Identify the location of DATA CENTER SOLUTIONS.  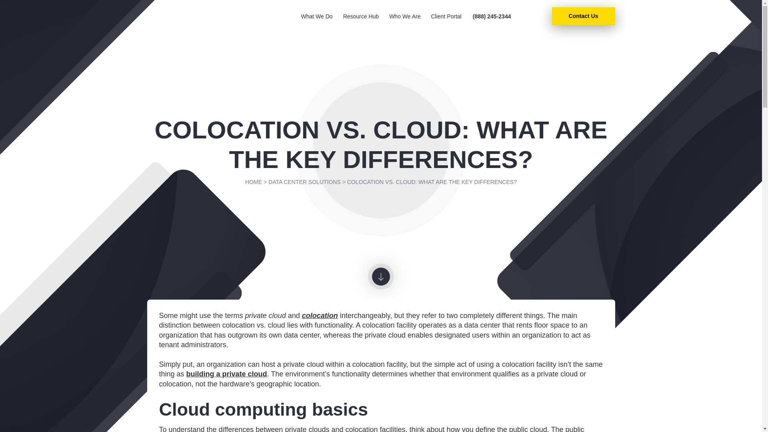
(304, 182).